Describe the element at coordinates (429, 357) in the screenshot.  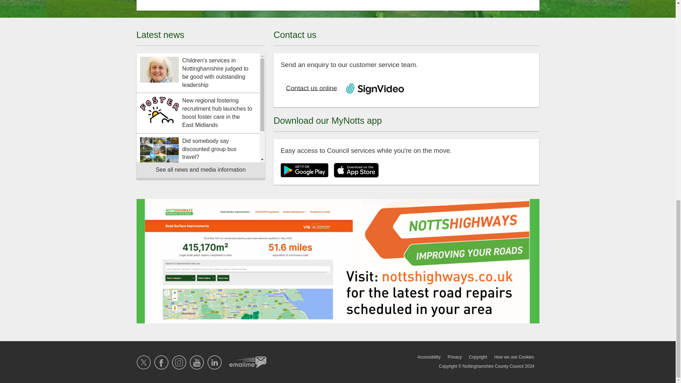
I see `Accessibility` at that location.